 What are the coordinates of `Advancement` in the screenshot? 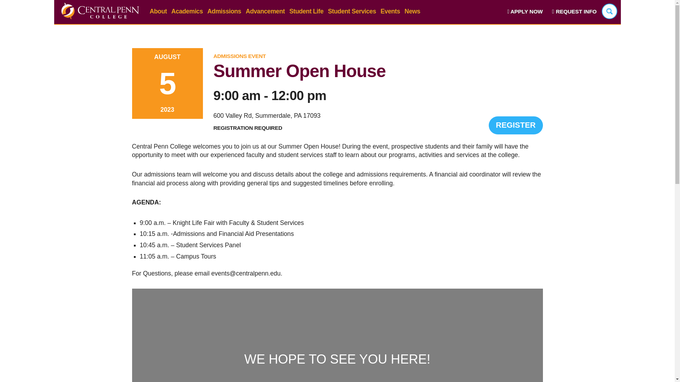 It's located at (265, 11).